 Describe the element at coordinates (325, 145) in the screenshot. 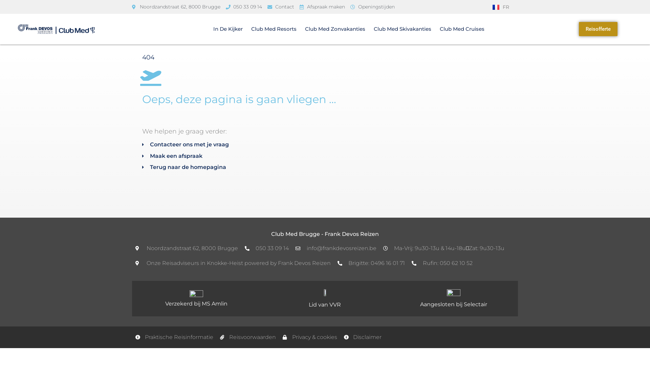

I see `Contacteer ons met je vraag` at that location.